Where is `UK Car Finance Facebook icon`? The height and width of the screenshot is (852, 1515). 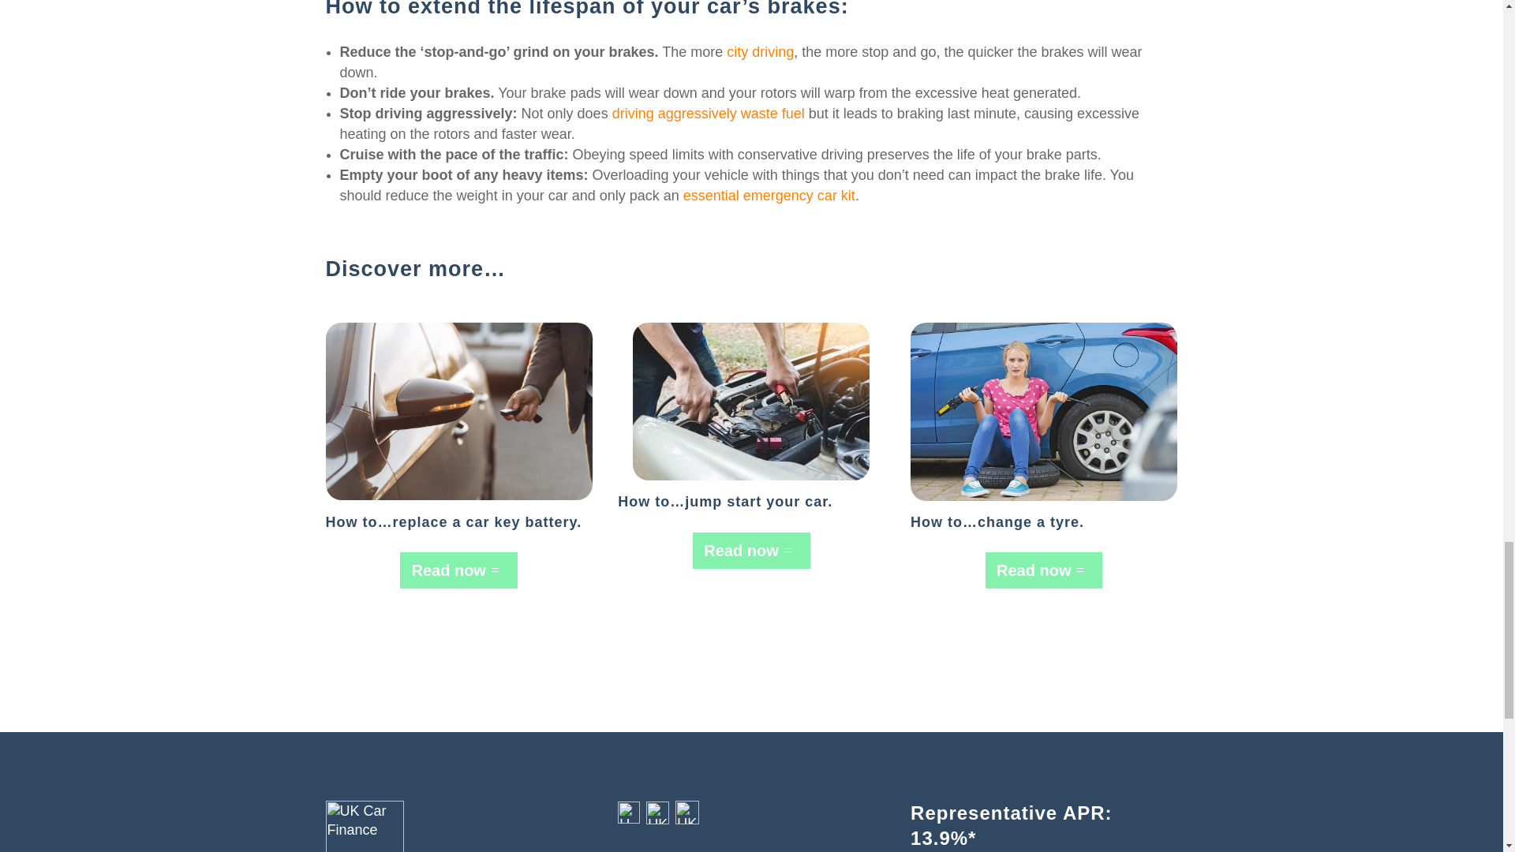 UK Car Finance Facebook icon is located at coordinates (686, 813).